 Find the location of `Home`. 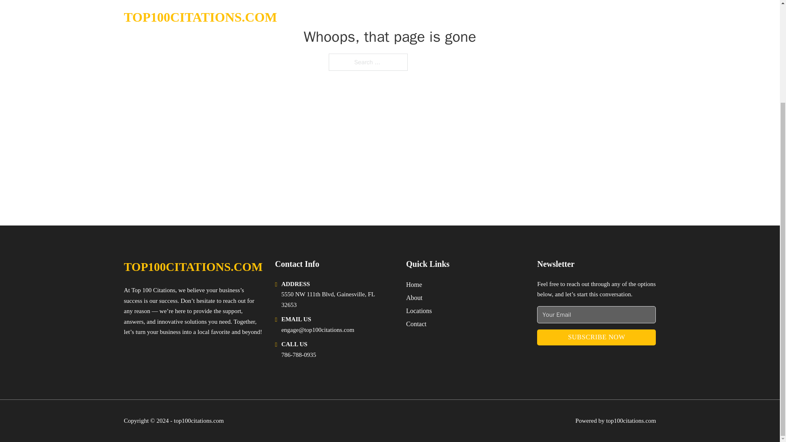

Home is located at coordinates (414, 284).